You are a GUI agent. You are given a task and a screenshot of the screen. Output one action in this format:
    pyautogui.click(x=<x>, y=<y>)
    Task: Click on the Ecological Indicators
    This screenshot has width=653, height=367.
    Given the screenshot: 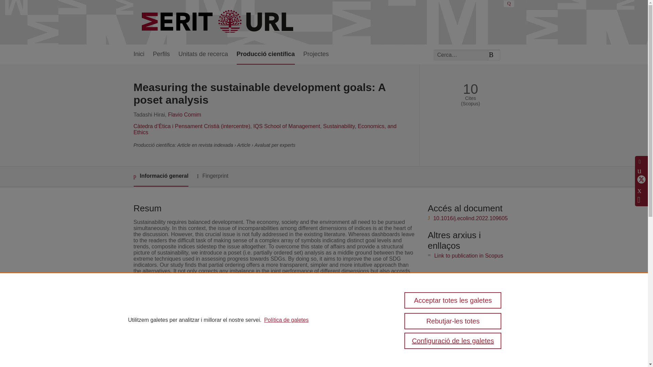 What is the action you would take?
    pyautogui.click(x=254, y=322)
    